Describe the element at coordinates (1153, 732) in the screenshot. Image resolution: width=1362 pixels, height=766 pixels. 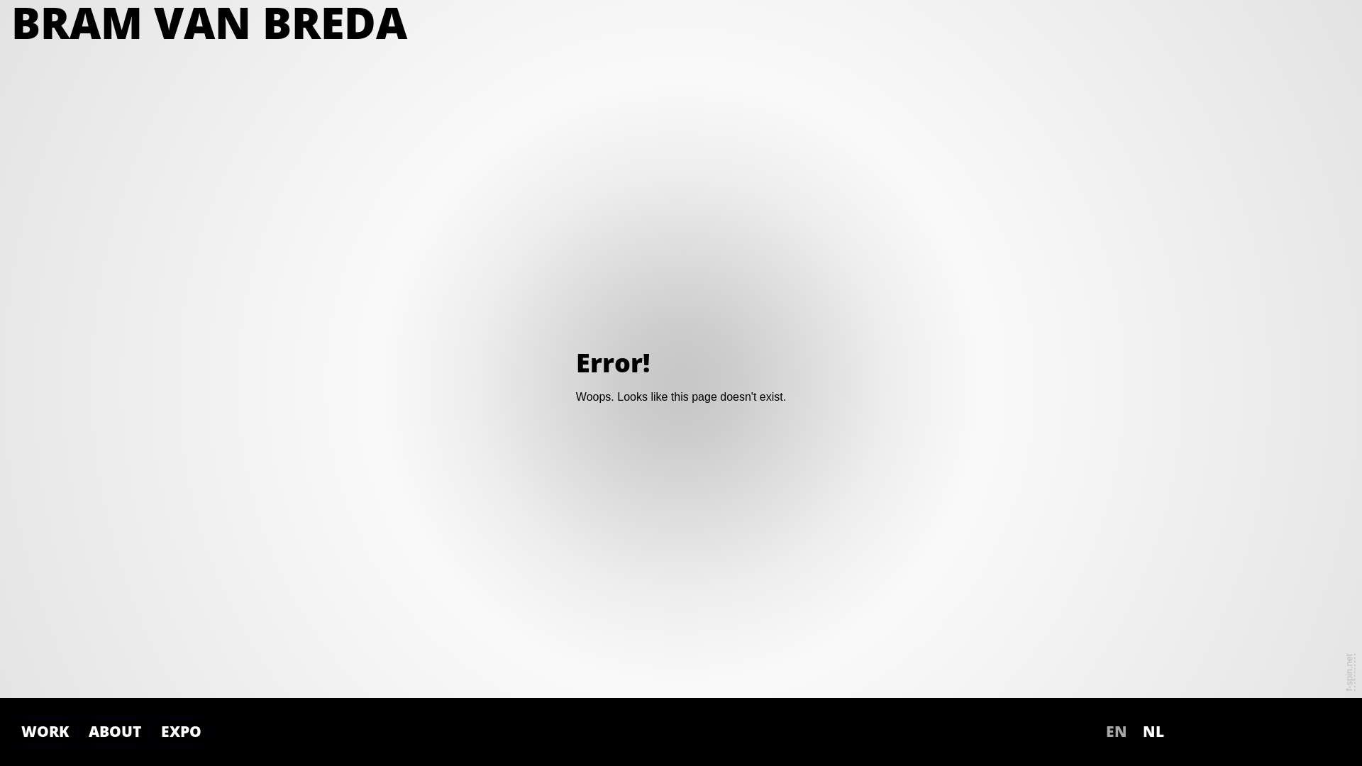
I see `NL
NEDERLANDS` at that location.